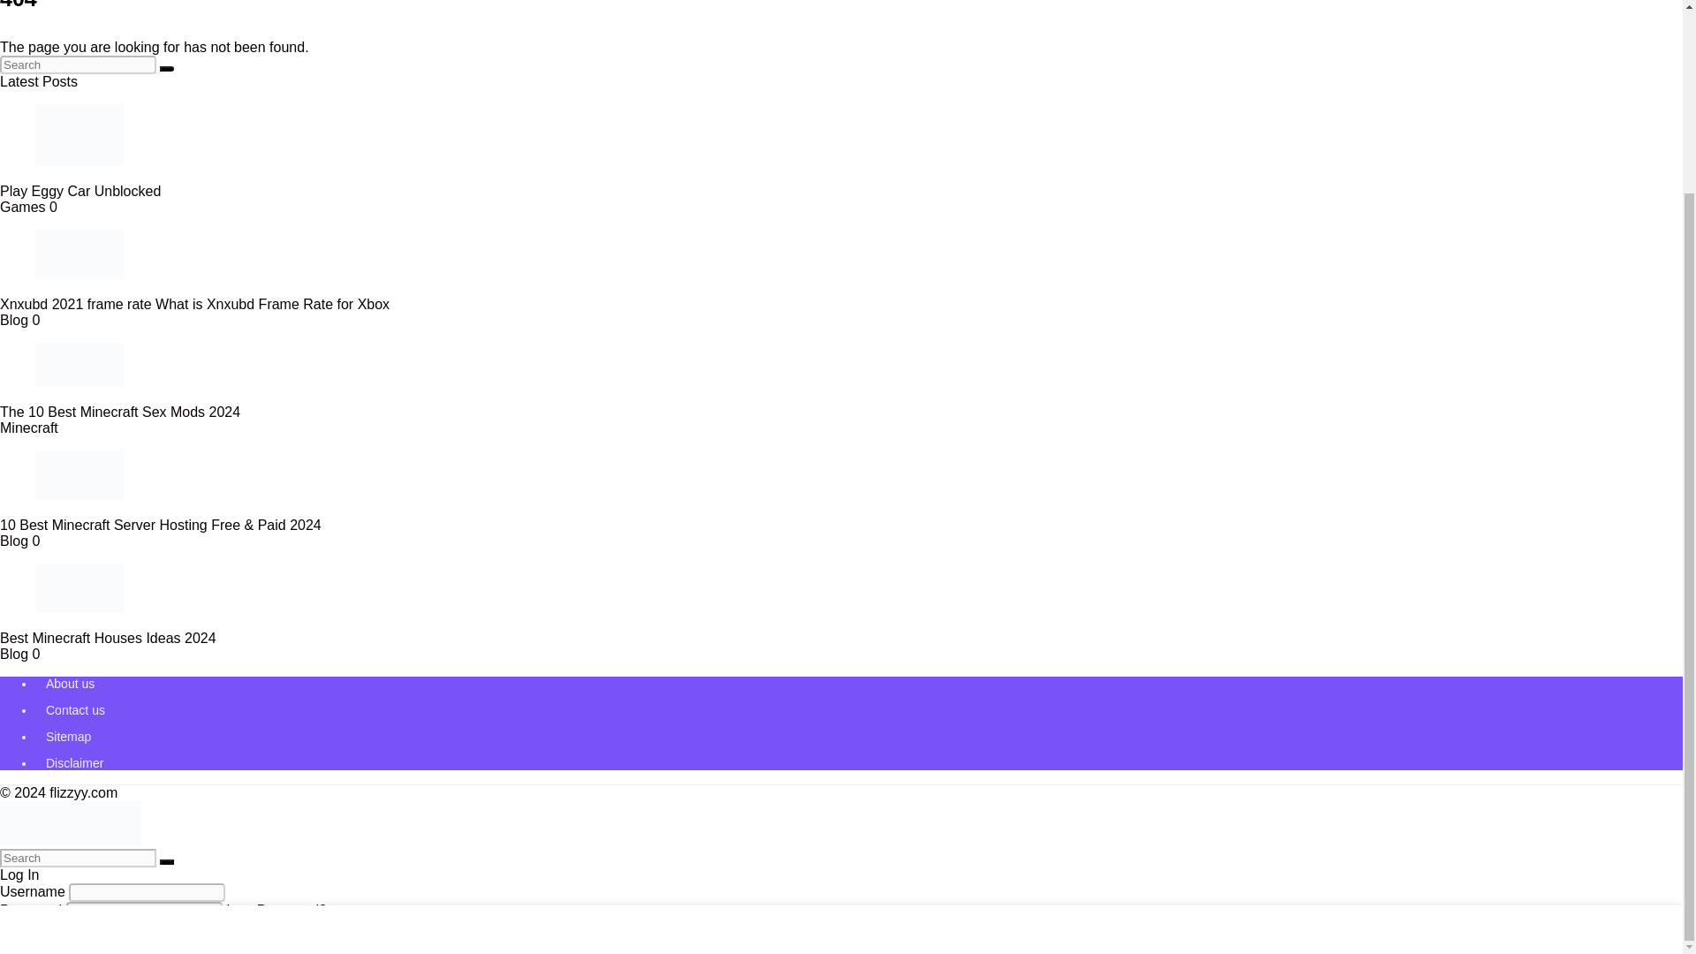  Describe the element at coordinates (108, 638) in the screenshot. I see `Best Minecraft Houses Ideas 2024` at that location.